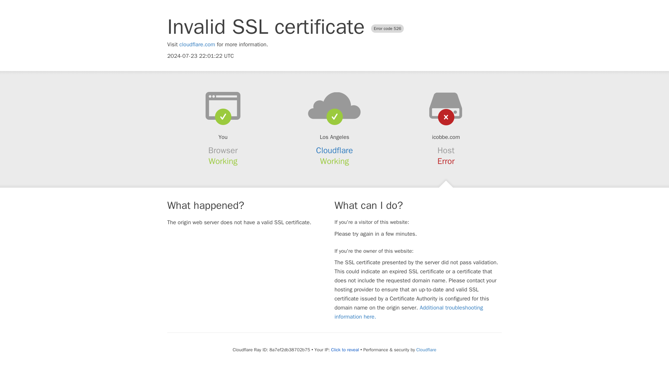 This screenshot has width=669, height=376. I want to click on cloudflare.com, so click(197, 45).